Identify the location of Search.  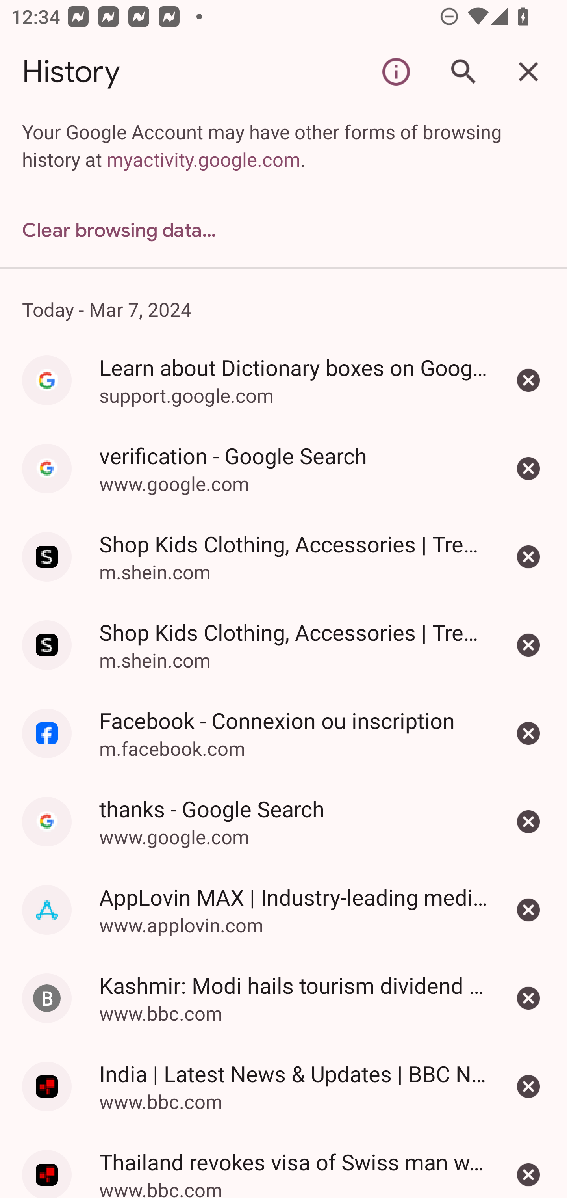
(462, 72).